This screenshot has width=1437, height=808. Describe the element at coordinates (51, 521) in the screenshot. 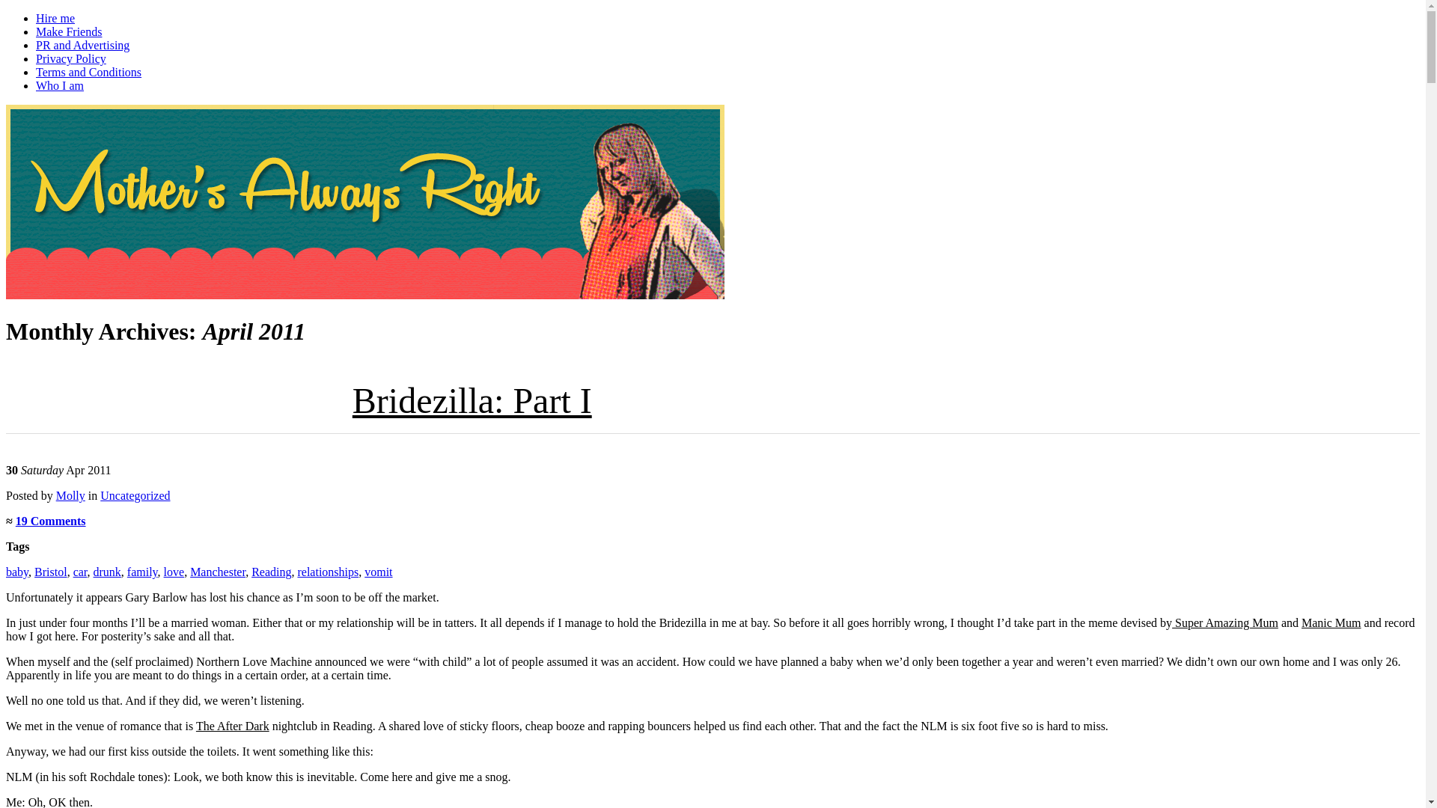

I see `Comment on Bridezilla: Part I` at that location.